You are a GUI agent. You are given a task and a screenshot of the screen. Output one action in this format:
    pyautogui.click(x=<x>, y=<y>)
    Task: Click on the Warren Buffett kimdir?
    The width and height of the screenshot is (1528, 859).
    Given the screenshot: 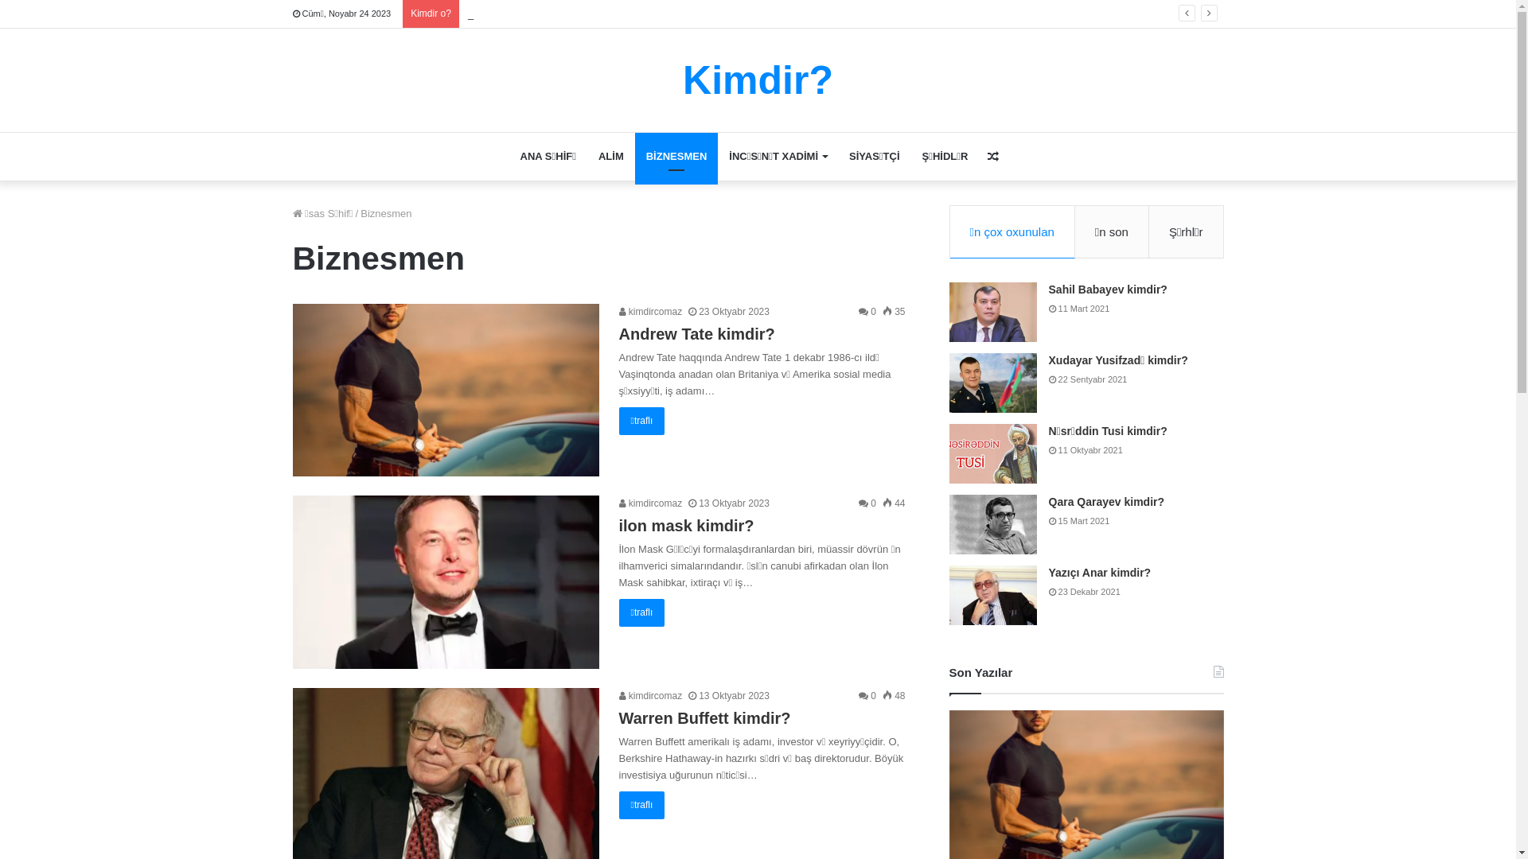 What is the action you would take?
    pyautogui.click(x=705, y=718)
    